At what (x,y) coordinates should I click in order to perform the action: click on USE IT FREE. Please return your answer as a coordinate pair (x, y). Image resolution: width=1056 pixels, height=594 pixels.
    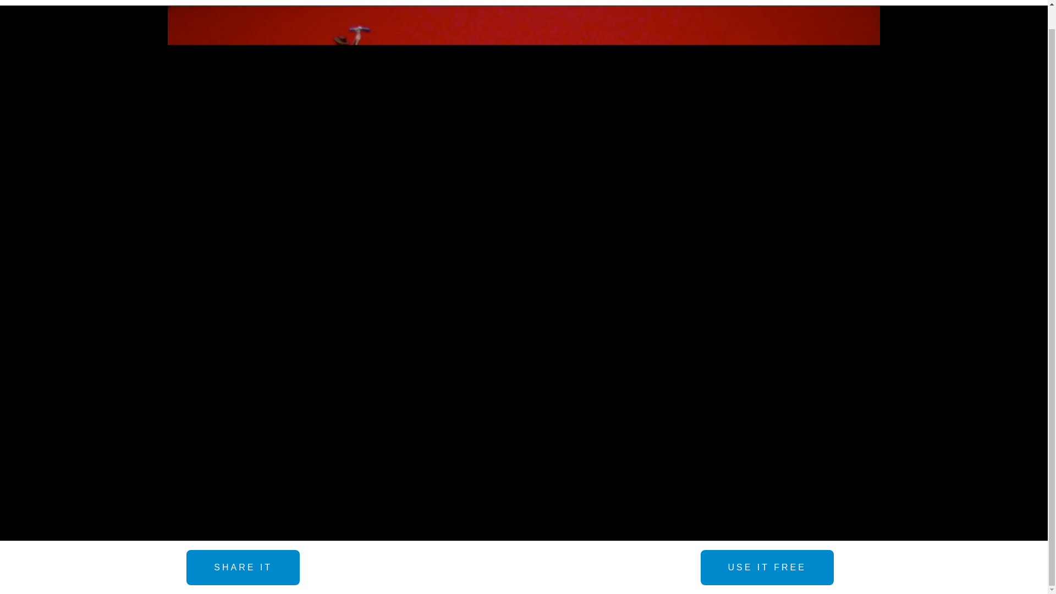
    Looking at the image, I should click on (767, 568).